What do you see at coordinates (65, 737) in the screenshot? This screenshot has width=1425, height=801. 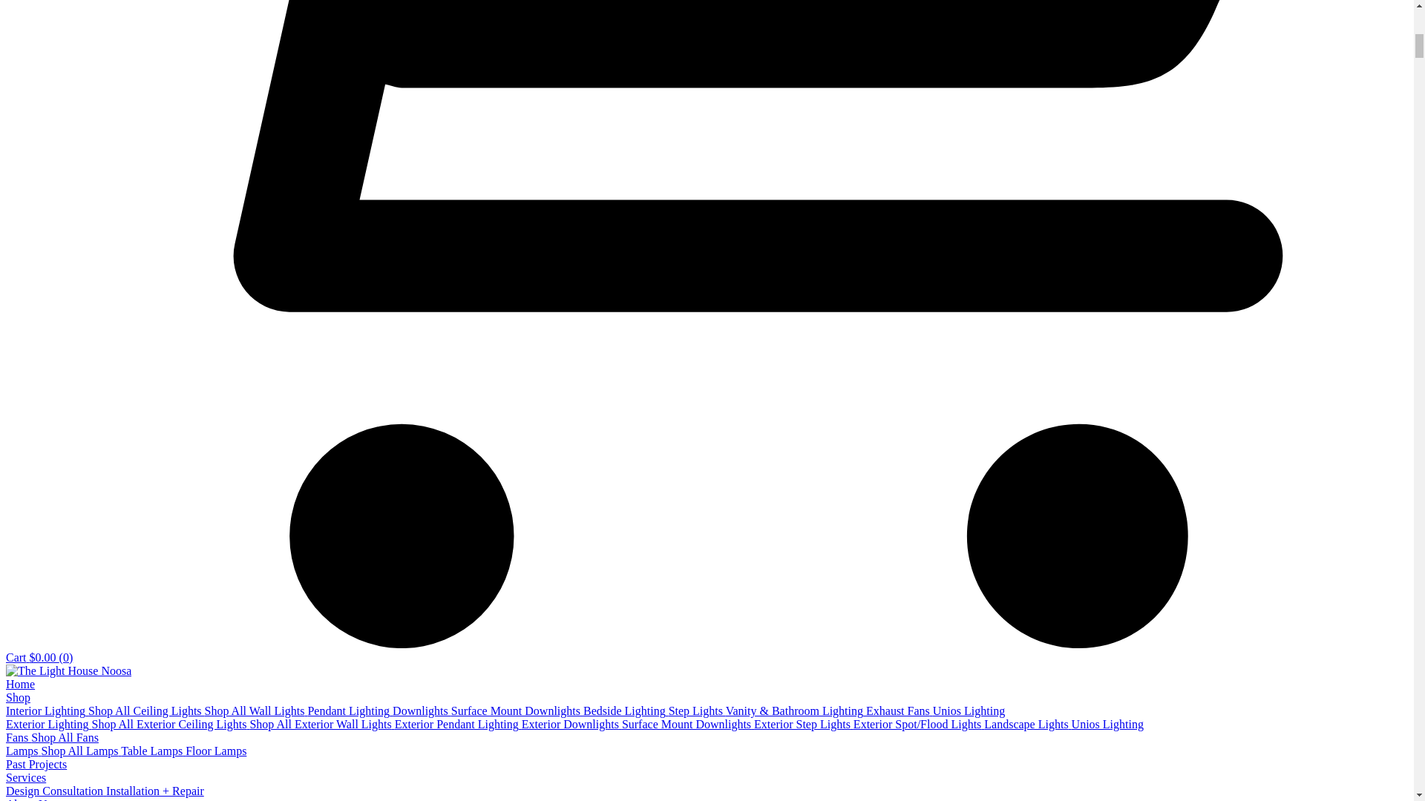 I see `Shop All Fans` at bounding box center [65, 737].